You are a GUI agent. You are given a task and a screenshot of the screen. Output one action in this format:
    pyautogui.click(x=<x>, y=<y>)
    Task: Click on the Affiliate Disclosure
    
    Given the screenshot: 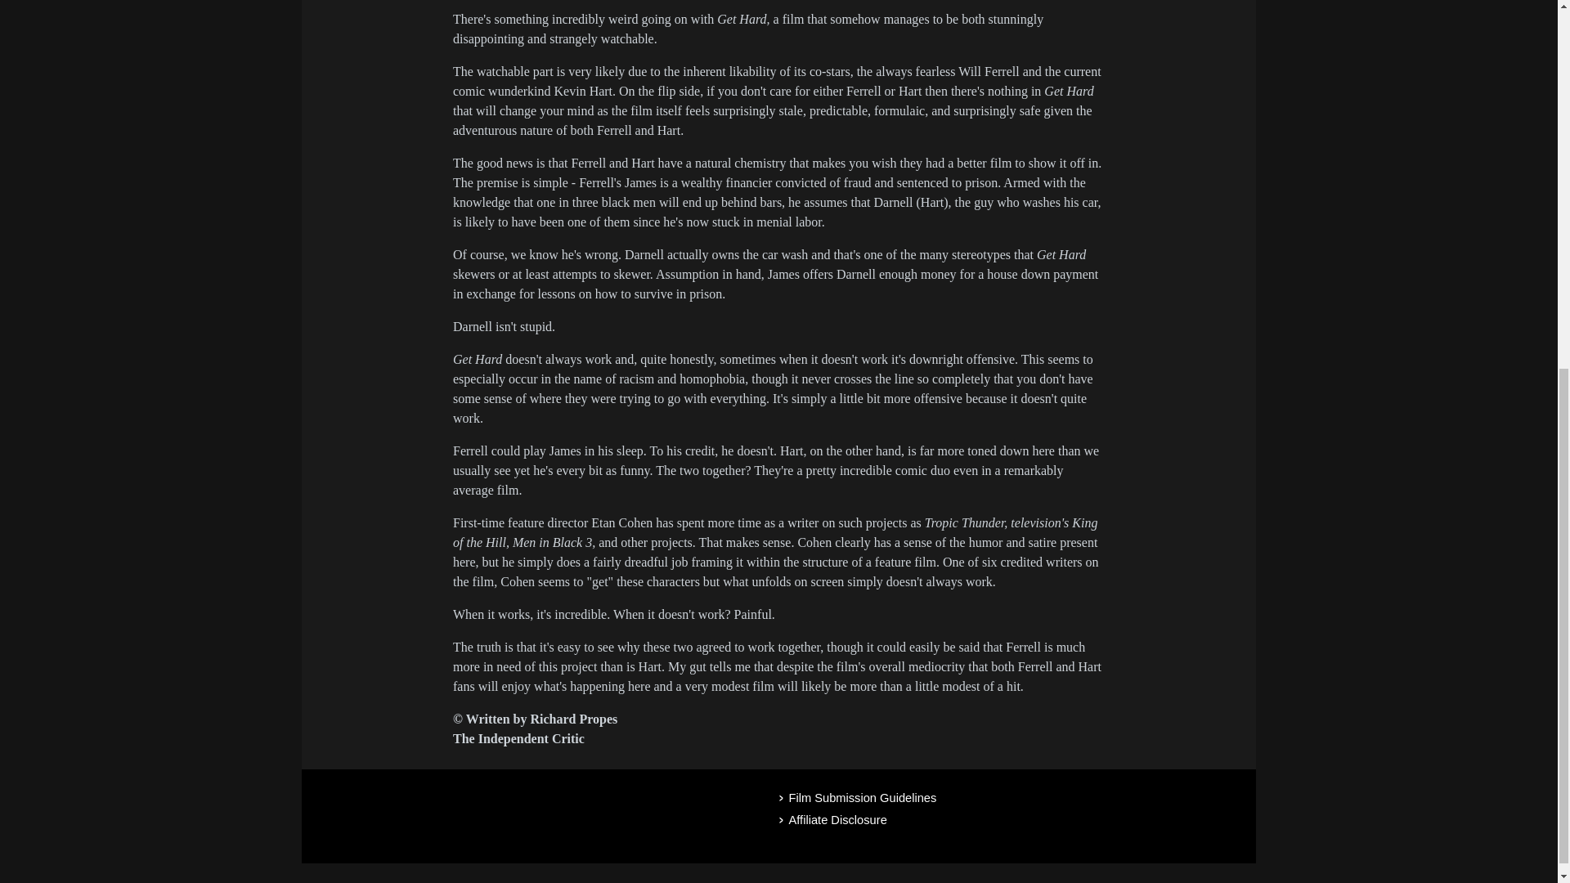 What is the action you would take?
    pyautogui.click(x=1011, y=820)
    